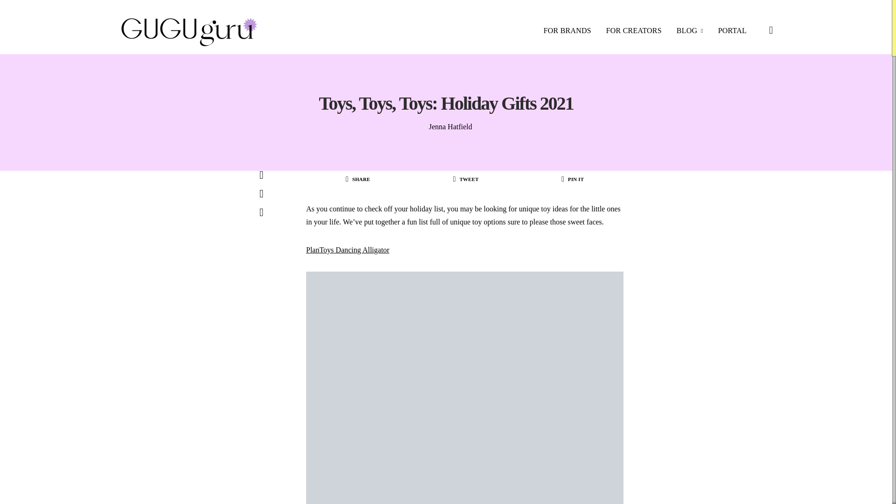  Describe the element at coordinates (567, 31) in the screenshot. I see `FOR BRANDS` at that location.